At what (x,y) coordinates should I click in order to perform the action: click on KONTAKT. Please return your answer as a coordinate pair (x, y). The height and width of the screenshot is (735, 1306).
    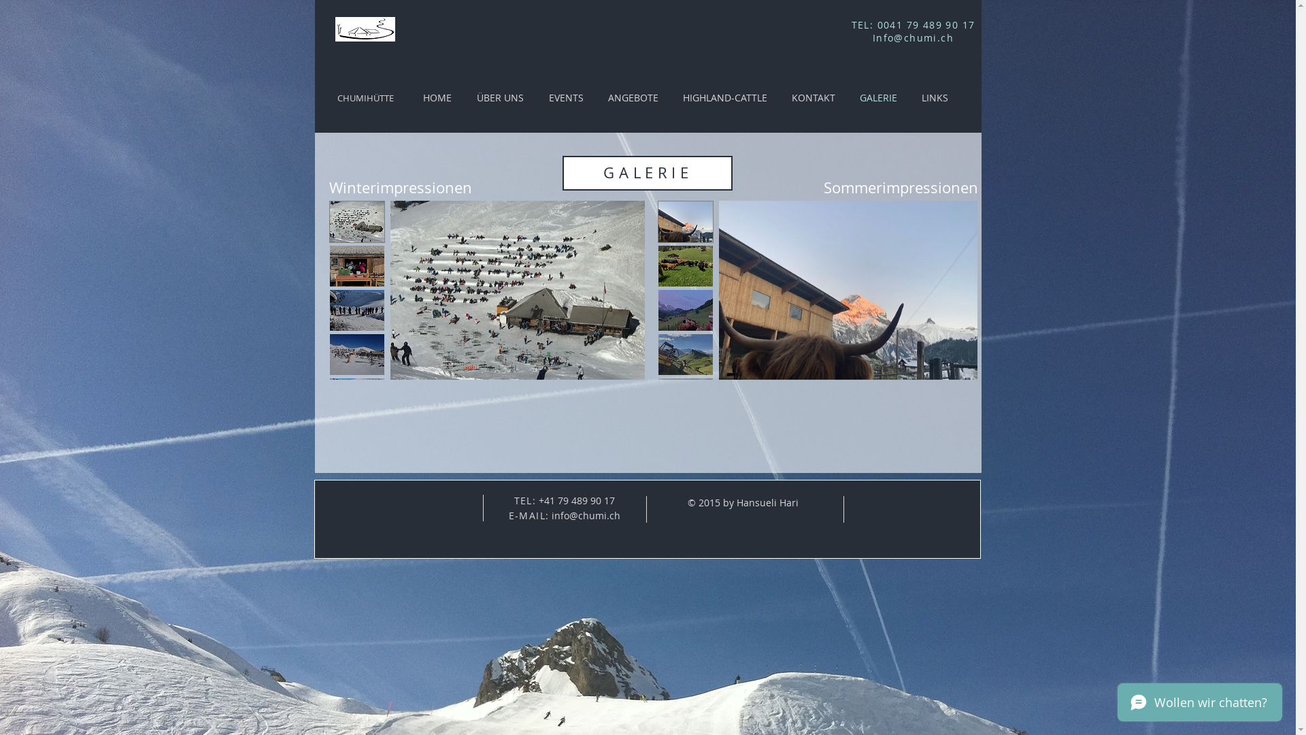
    Looking at the image, I should click on (814, 98).